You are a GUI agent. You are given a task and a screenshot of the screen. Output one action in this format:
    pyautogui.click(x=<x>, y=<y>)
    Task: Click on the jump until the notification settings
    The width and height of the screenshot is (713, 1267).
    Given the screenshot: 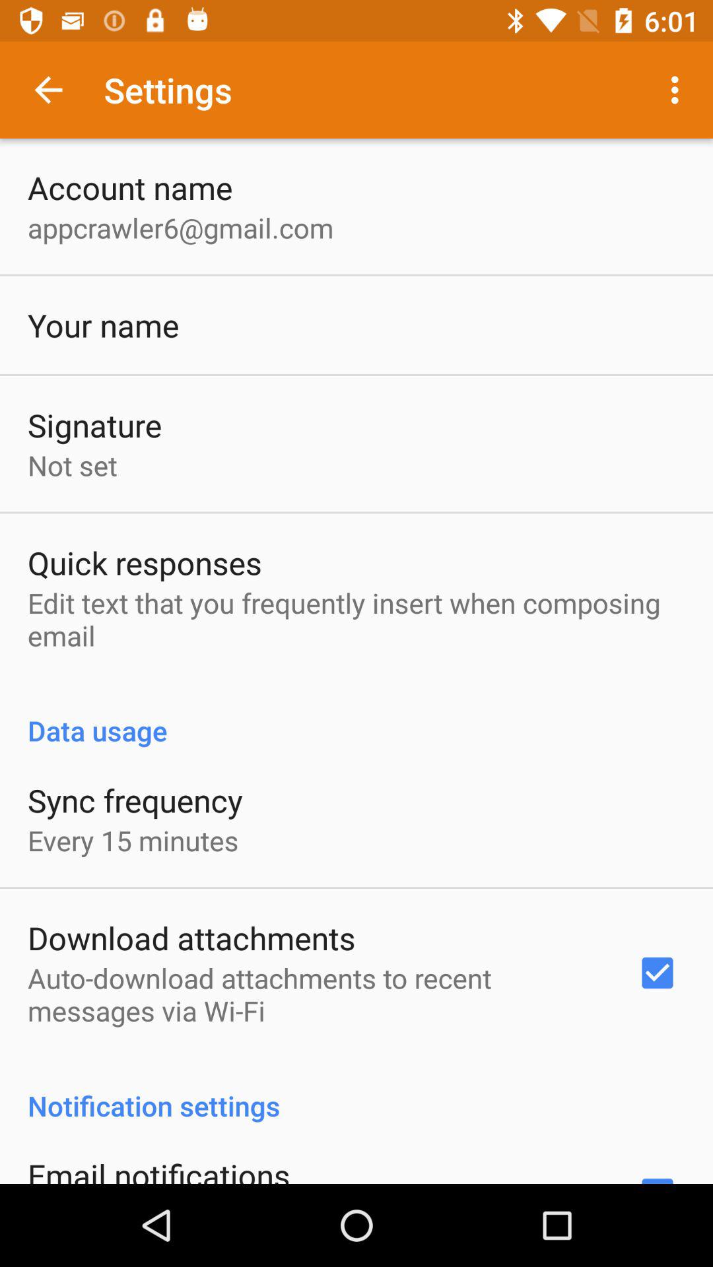 What is the action you would take?
    pyautogui.click(x=356, y=1091)
    